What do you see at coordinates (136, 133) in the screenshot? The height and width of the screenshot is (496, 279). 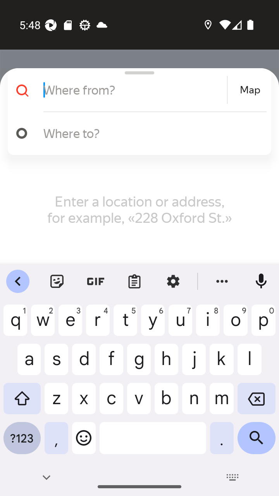 I see `Where to?` at bounding box center [136, 133].